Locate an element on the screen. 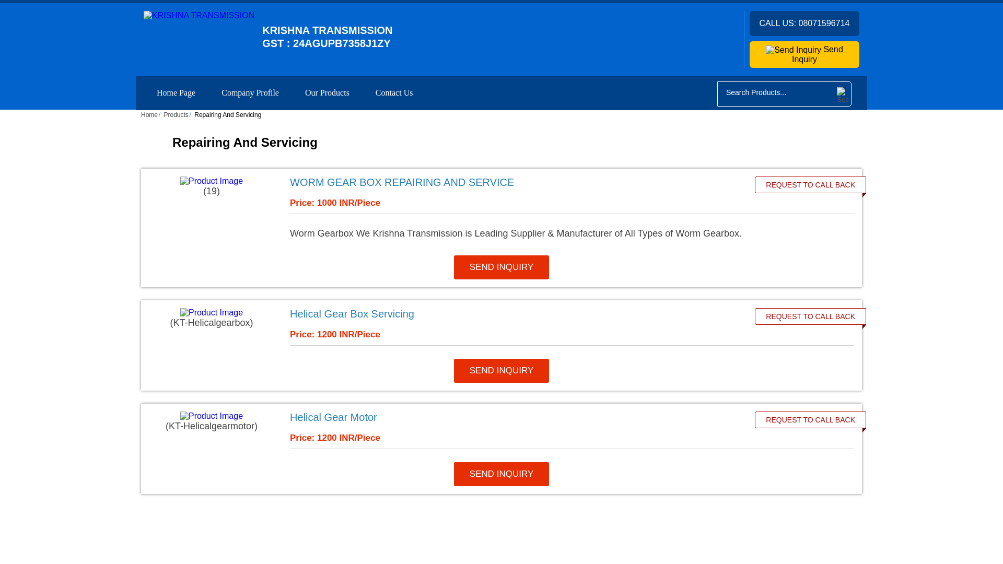  WORM GEAR BOX REPAIRING AND SERVICE is located at coordinates (515, 182).